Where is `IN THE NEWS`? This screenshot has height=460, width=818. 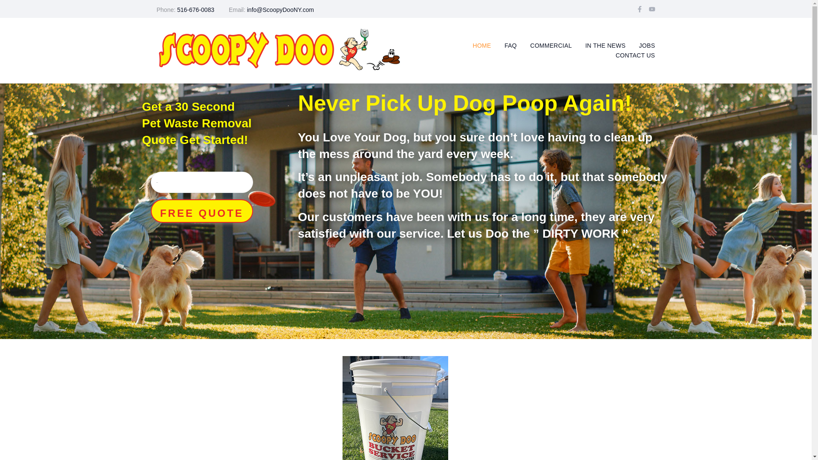
IN THE NEWS is located at coordinates (605, 46).